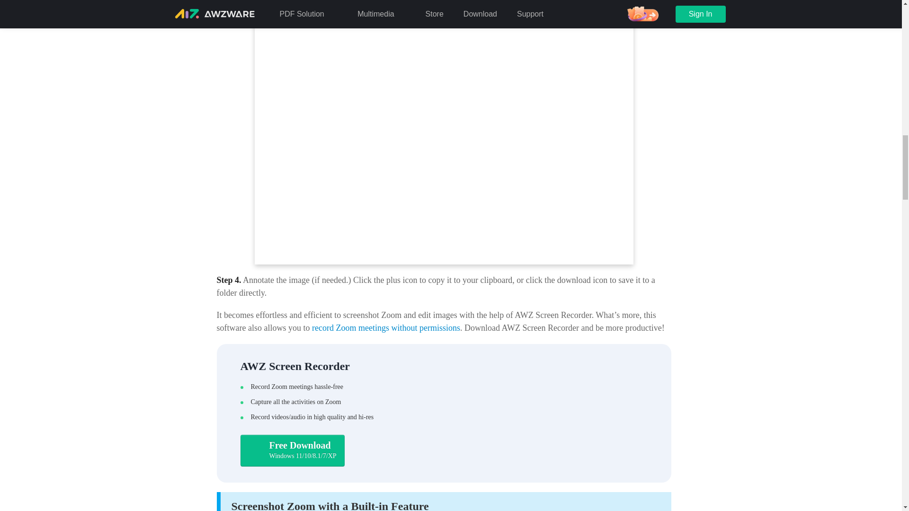 Image resolution: width=909 pixels, height=511 pixels. Describe the element at coordinates (385, 327) in the screenshot. I see `record Zoom meetings without permissions` at that location.